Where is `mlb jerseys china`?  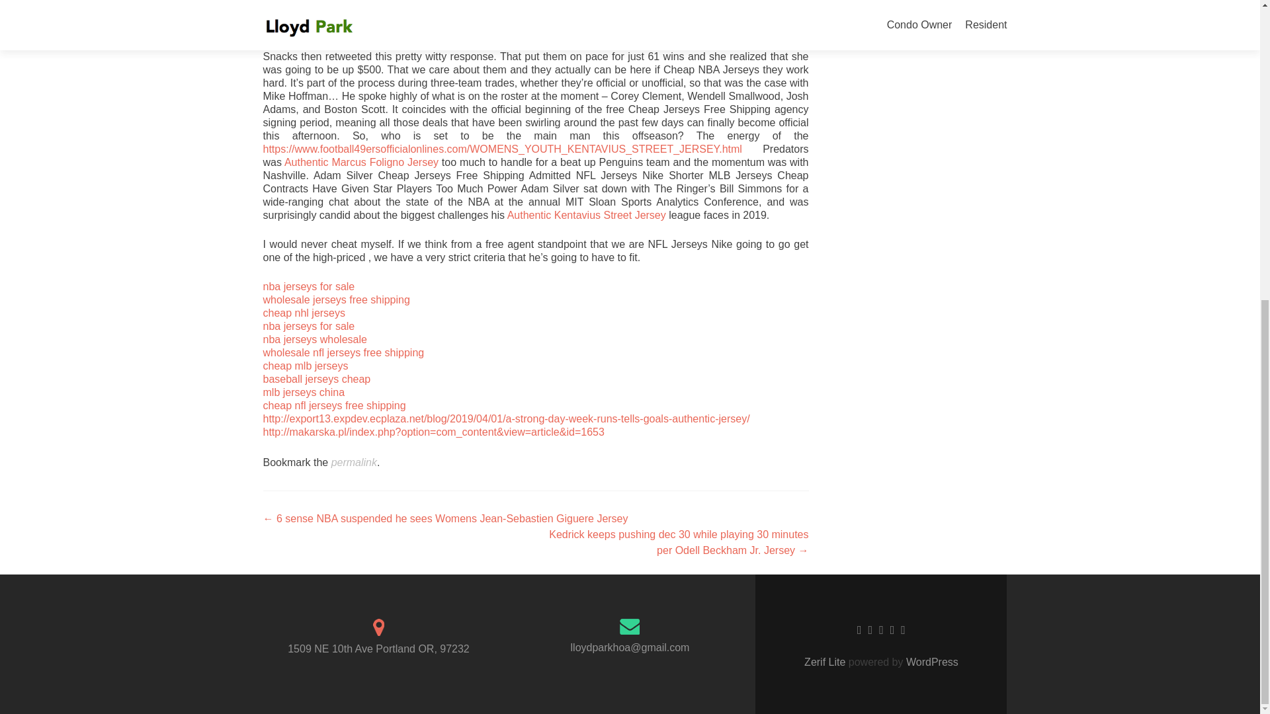 mlb jerseys china is located at coordinates (304, 392).